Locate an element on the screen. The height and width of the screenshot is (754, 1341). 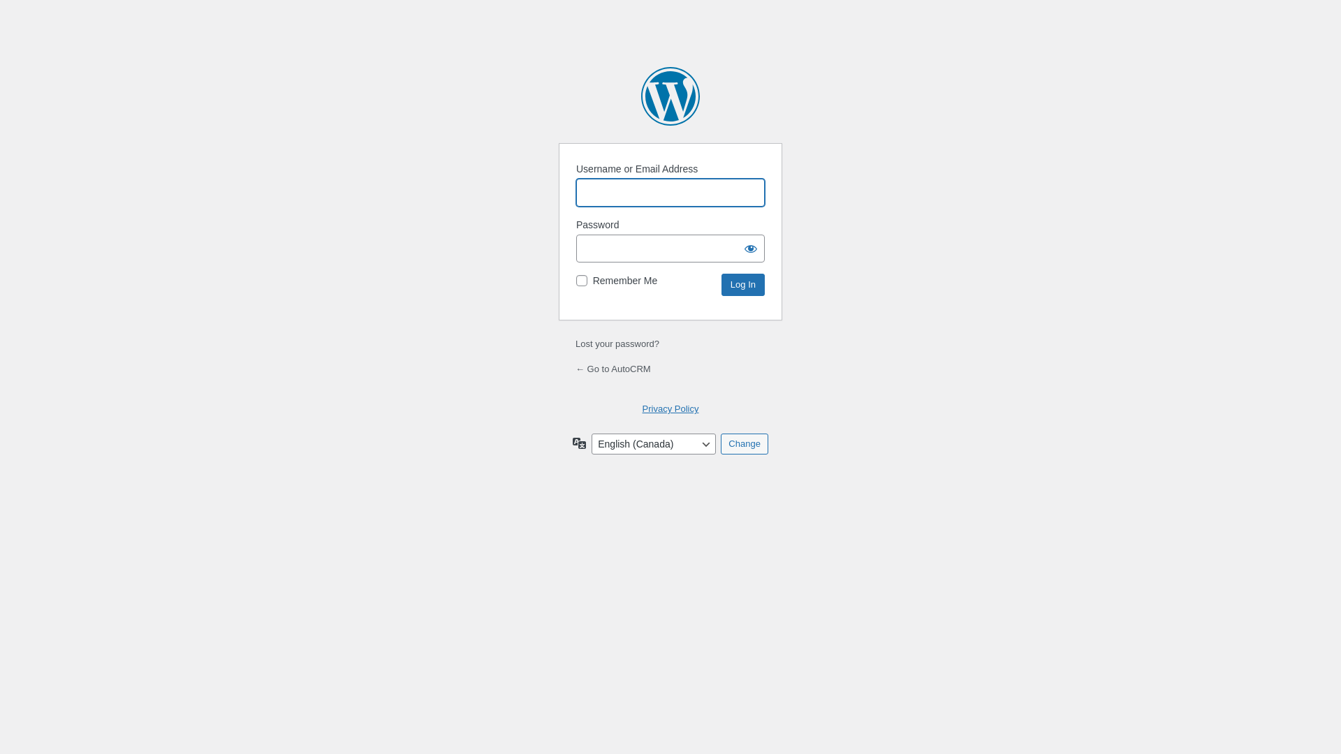
Change is located at coordinates (745, 444).